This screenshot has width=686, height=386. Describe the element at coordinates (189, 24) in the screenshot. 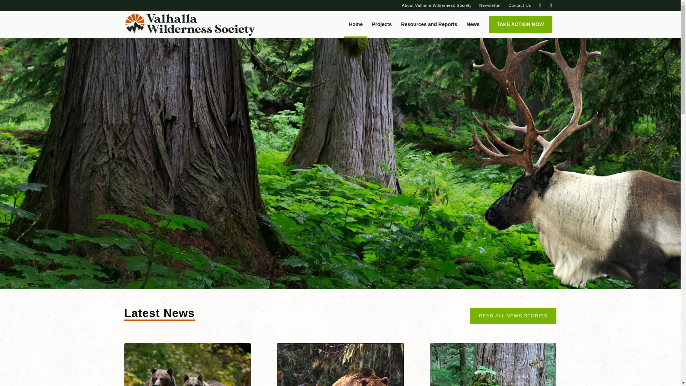

I see `logo-4-1` at that location.